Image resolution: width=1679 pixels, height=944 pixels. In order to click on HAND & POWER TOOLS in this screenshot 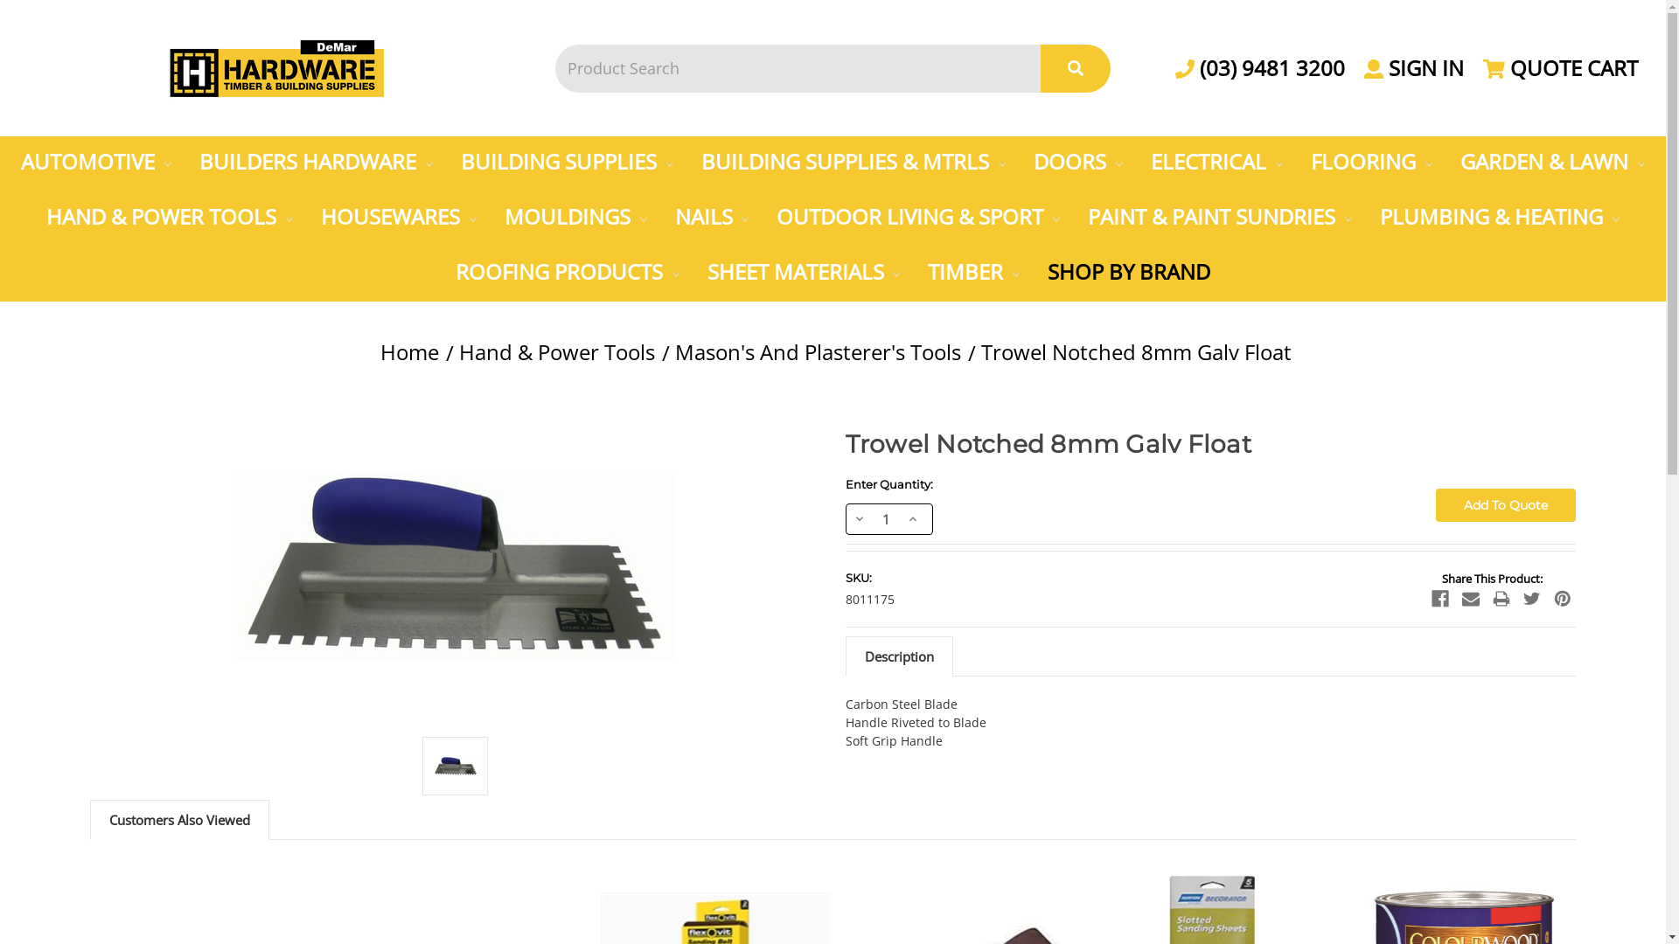, I will do `click(170, 219)`.